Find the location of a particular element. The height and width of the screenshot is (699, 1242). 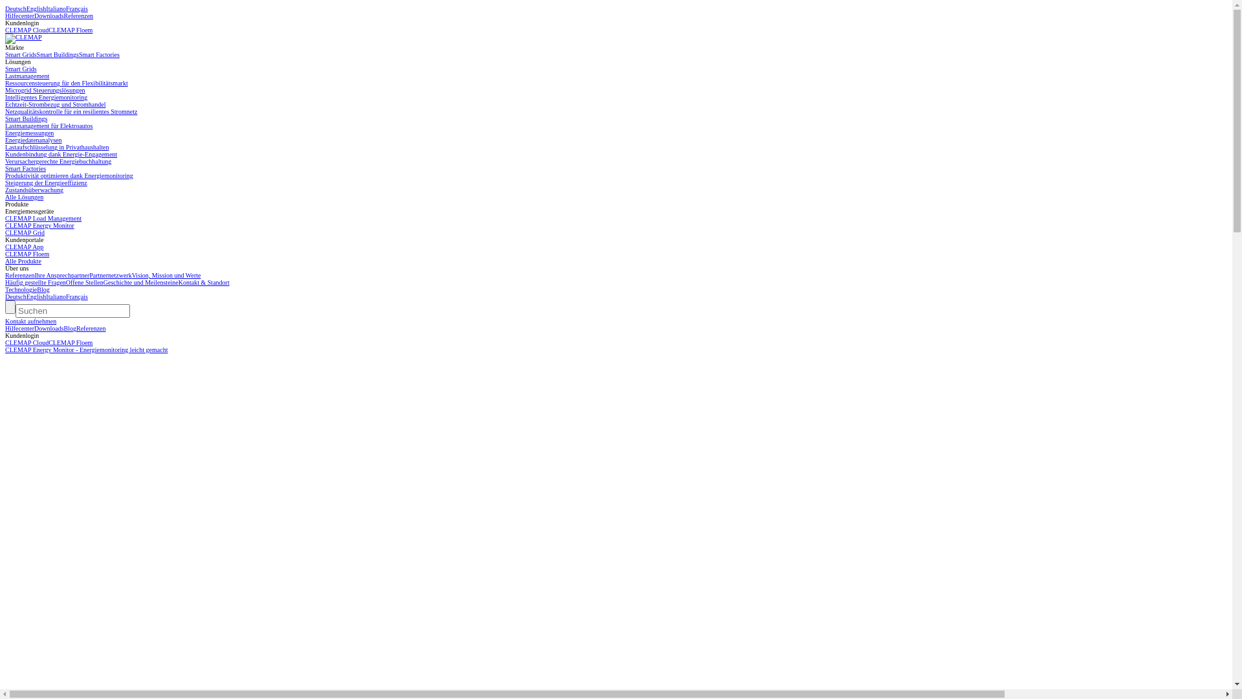

Echtzeit-Strombezug und Stromhandel is located at coordinates (56, 104).